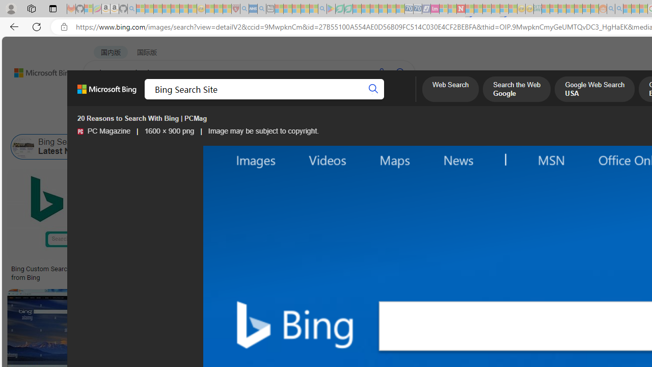 This screenshot has height=367, width=652. I want to click on Jobs - lastminute.com Investor Portal - Sleeping, so click(435, 9).